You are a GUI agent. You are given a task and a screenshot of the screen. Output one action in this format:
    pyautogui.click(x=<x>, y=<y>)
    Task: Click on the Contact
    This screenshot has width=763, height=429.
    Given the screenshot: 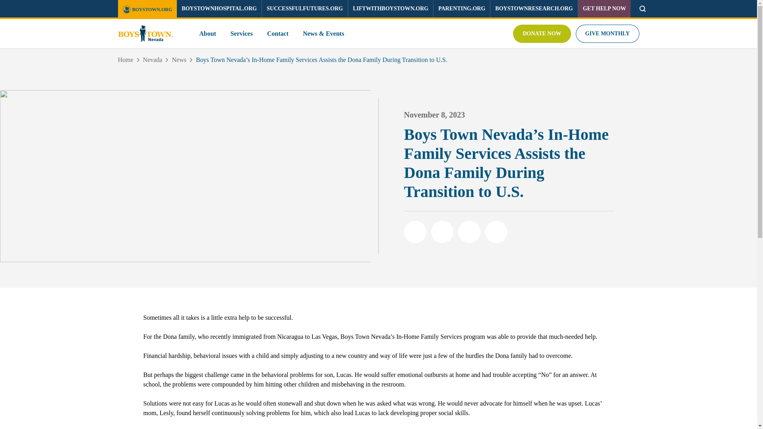 What is the action you would take?
    pyautogui.click(x=277, y=34)
    